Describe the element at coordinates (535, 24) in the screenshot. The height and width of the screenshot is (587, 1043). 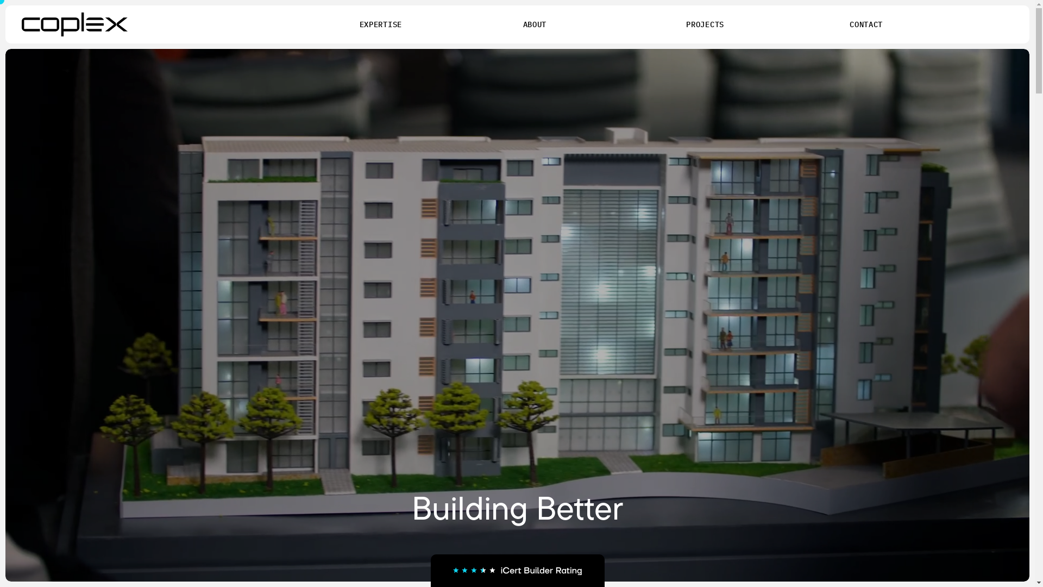
I see `ABOUT` at that location.